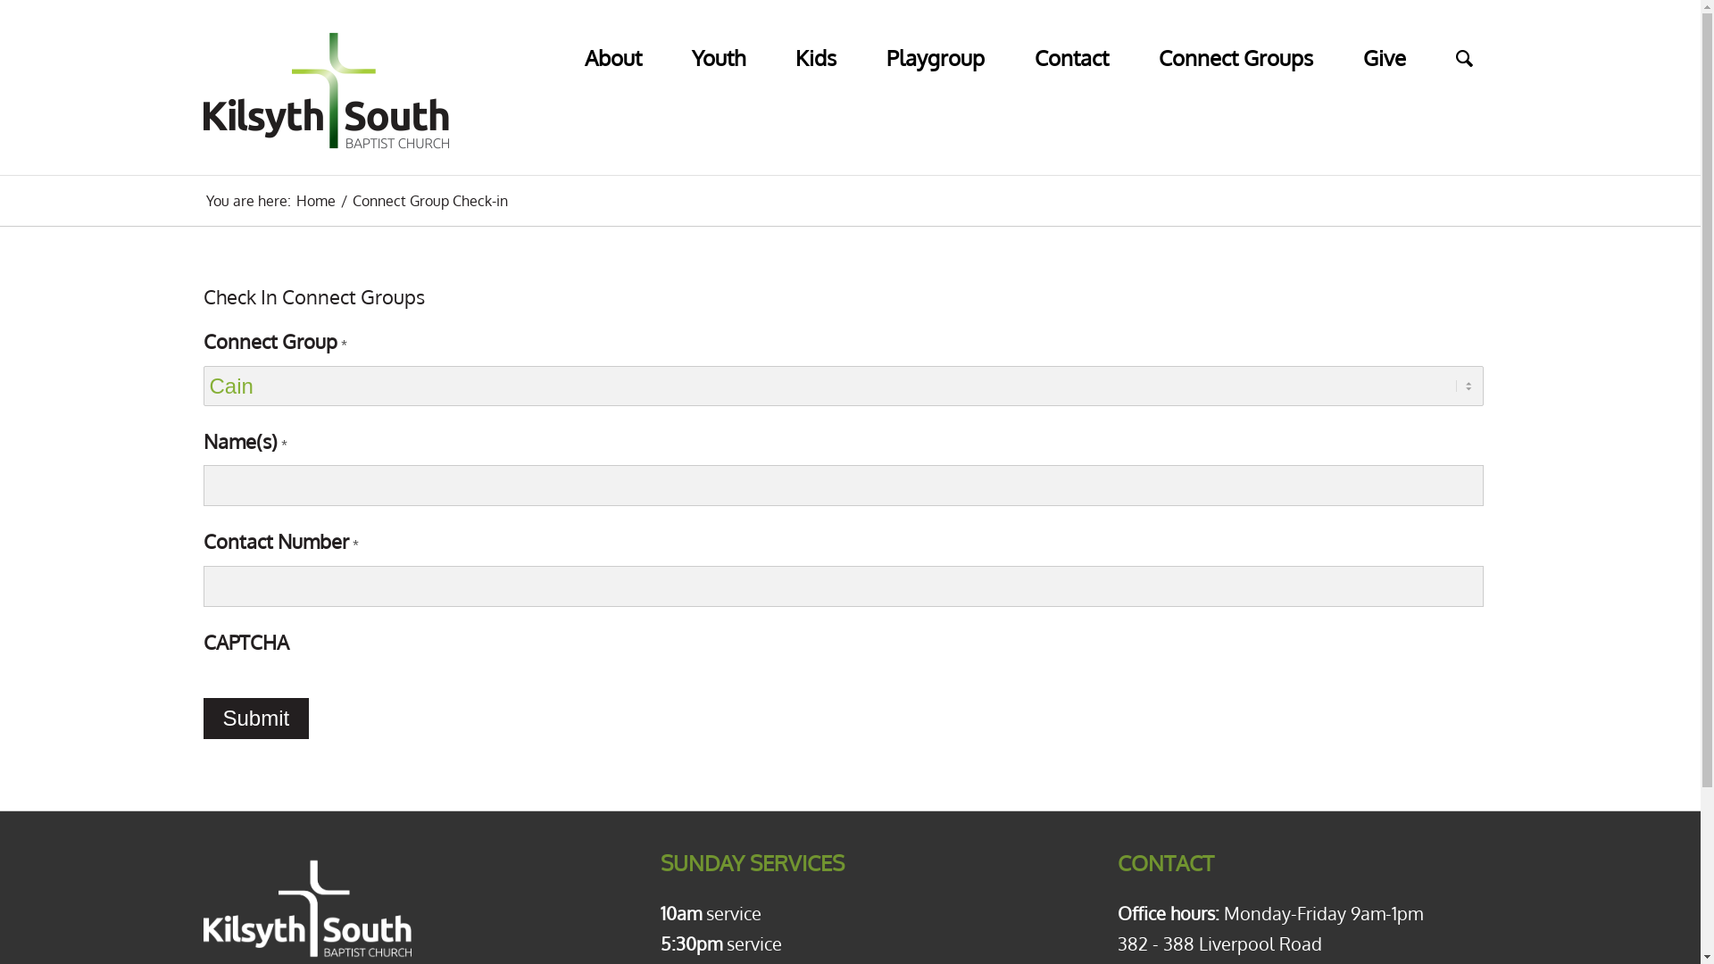 This screenshot has width=1714, height=964. I want to click on Kids, so click(815, 43).